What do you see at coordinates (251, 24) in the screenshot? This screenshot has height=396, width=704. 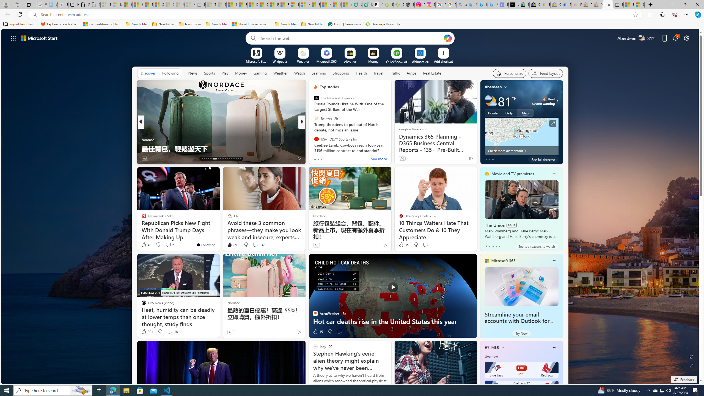 I see `Should I save recovered Word documents? - Microsoft Support` at bounding box center [251, 24].